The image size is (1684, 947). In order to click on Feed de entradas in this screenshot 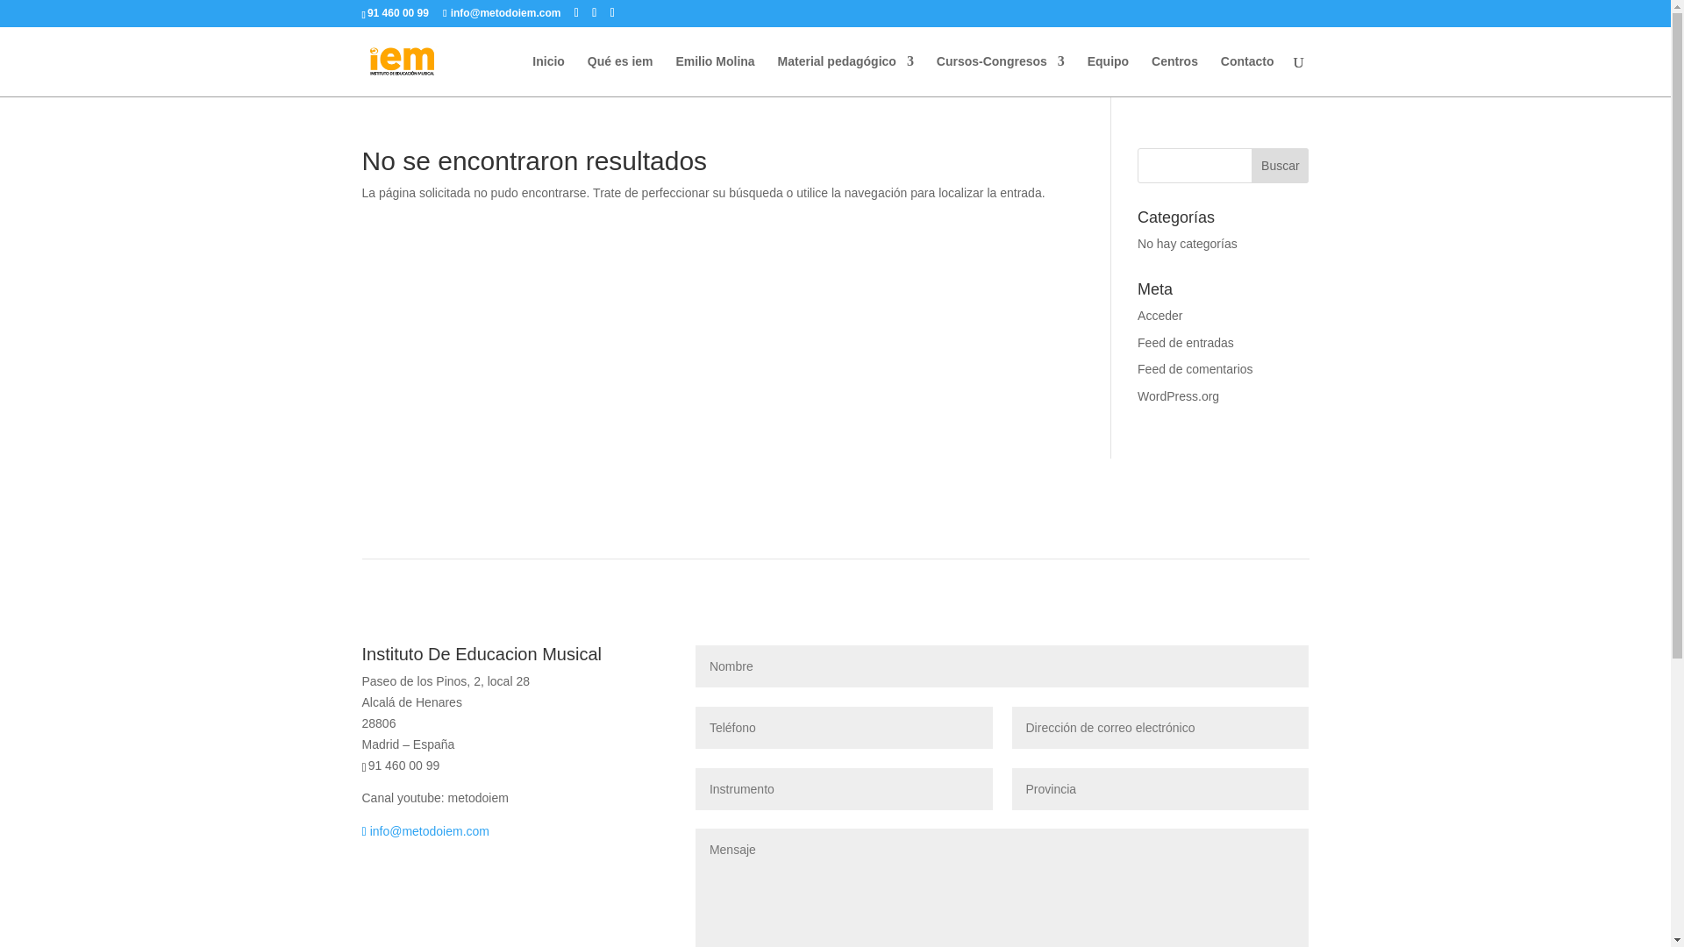, I will do `click(1186, 342)`.